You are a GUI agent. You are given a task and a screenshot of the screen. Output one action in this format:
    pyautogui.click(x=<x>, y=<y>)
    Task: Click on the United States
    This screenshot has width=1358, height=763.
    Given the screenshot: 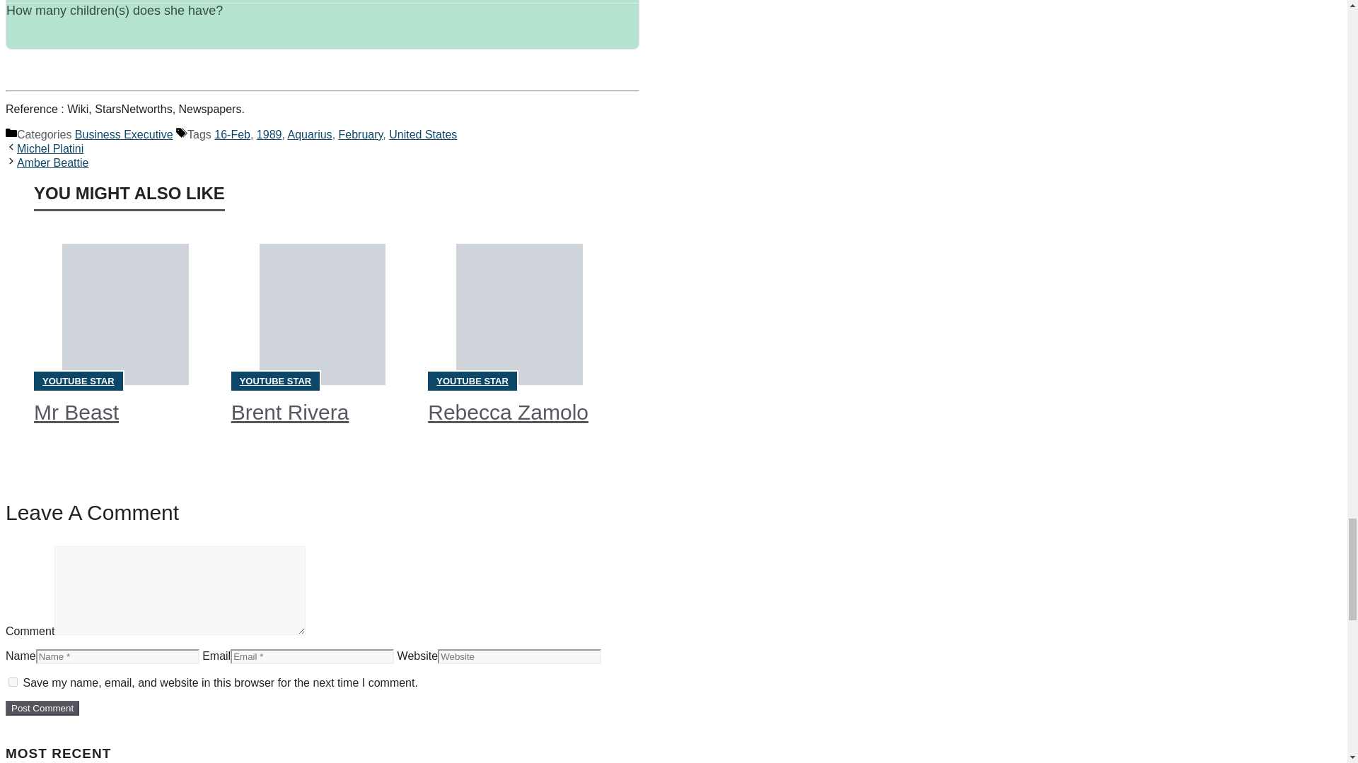 What is the action you would take?
    pyautogui.click(x=422, y=134)
    